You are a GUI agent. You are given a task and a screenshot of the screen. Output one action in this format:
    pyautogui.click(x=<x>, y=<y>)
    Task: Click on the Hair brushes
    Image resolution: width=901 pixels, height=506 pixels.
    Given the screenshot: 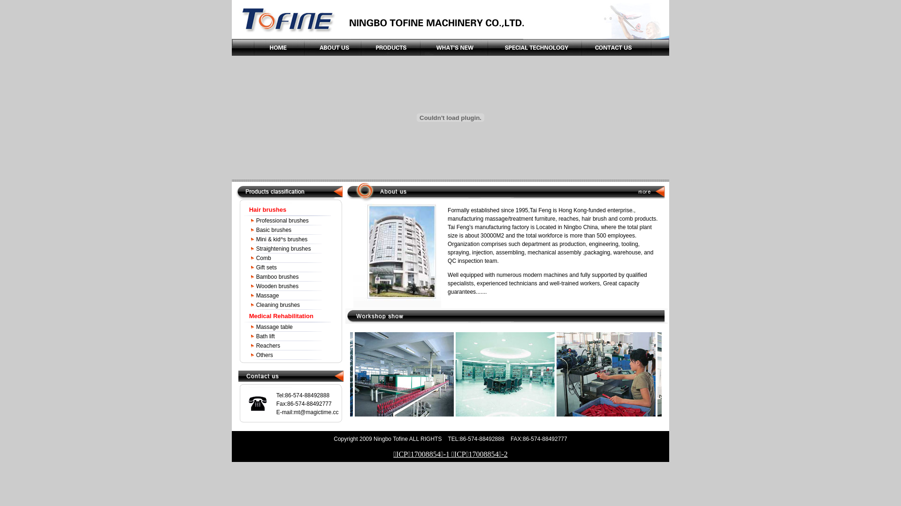 What is the action you would take?
    pyautogui.click(x=267, y=210)
    